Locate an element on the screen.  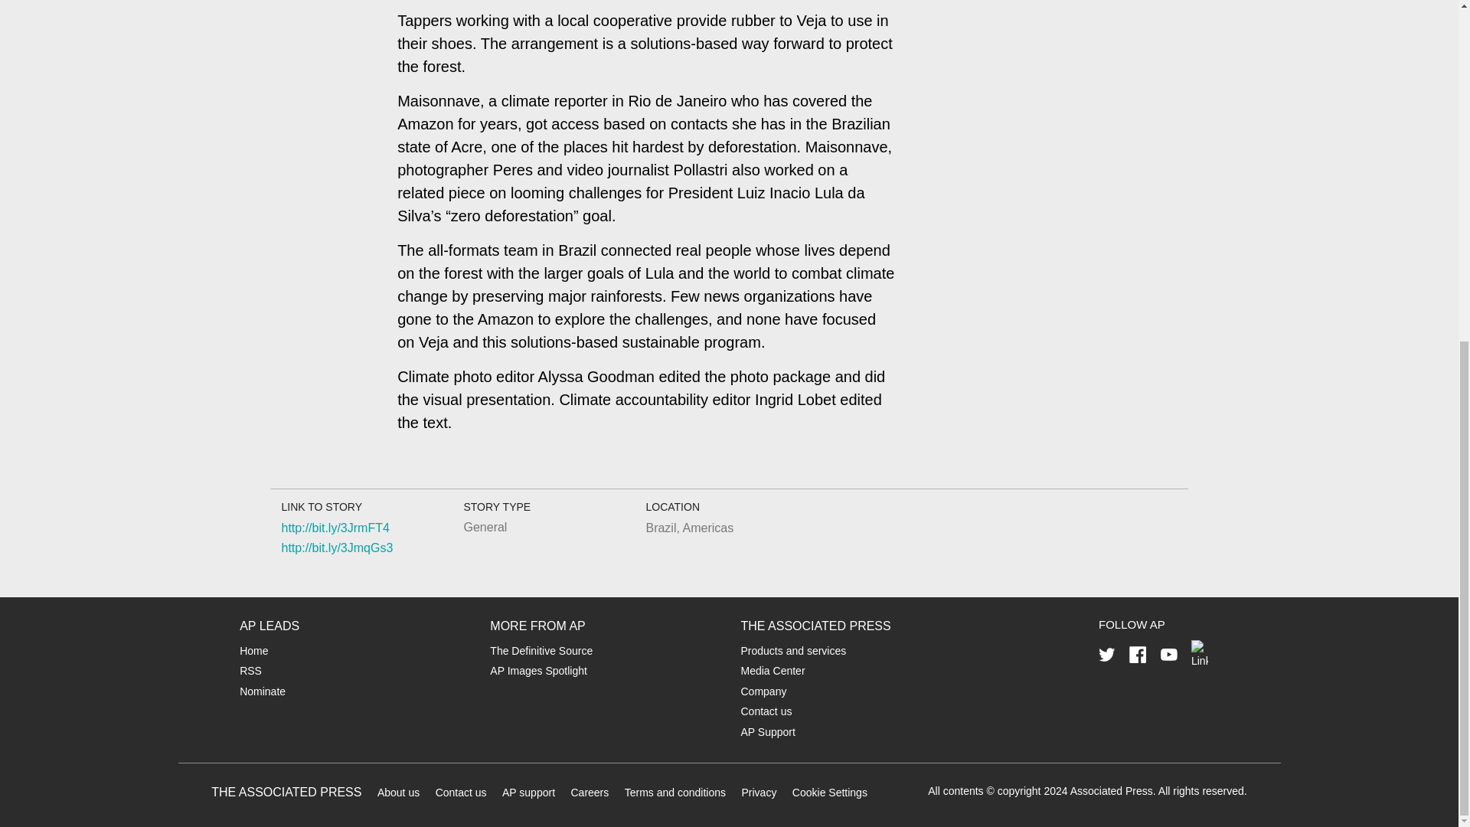
Nominate is located at coordinates (262, 691).